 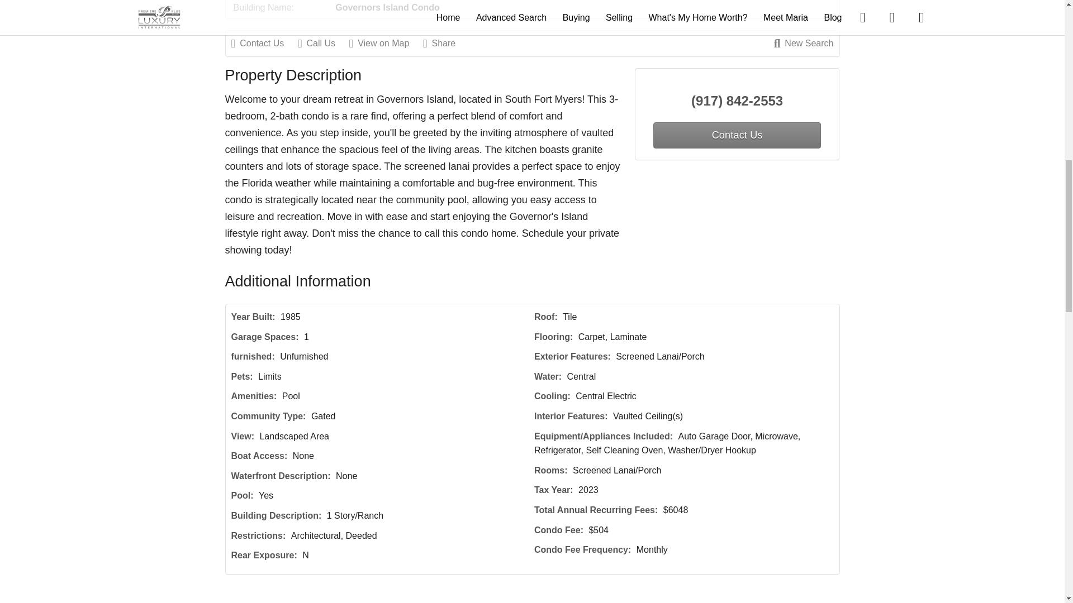 I want to click on Contact Us, so click(x=737, y=135).